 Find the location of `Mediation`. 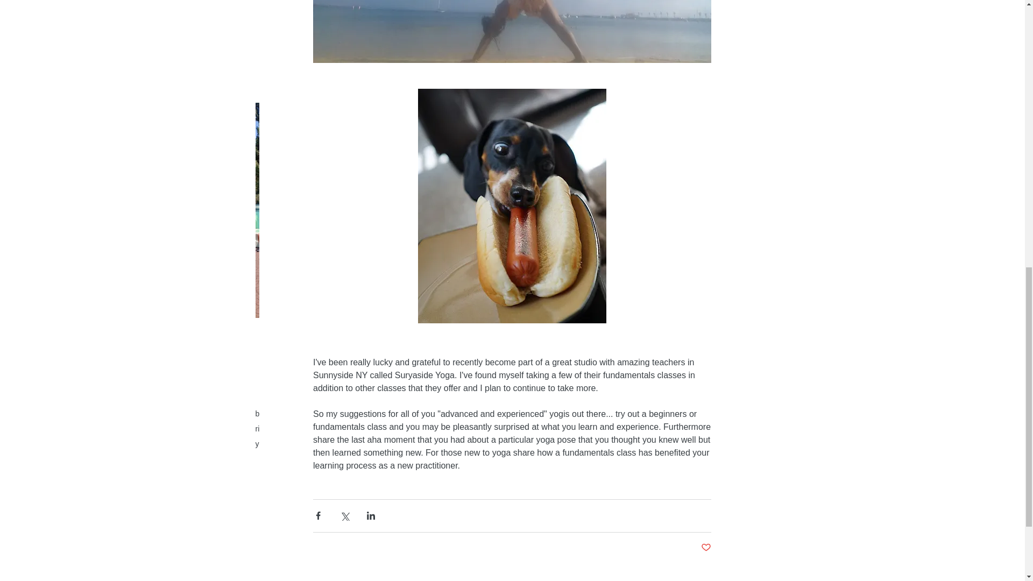

Mediation is located at coordinates (556, 413).